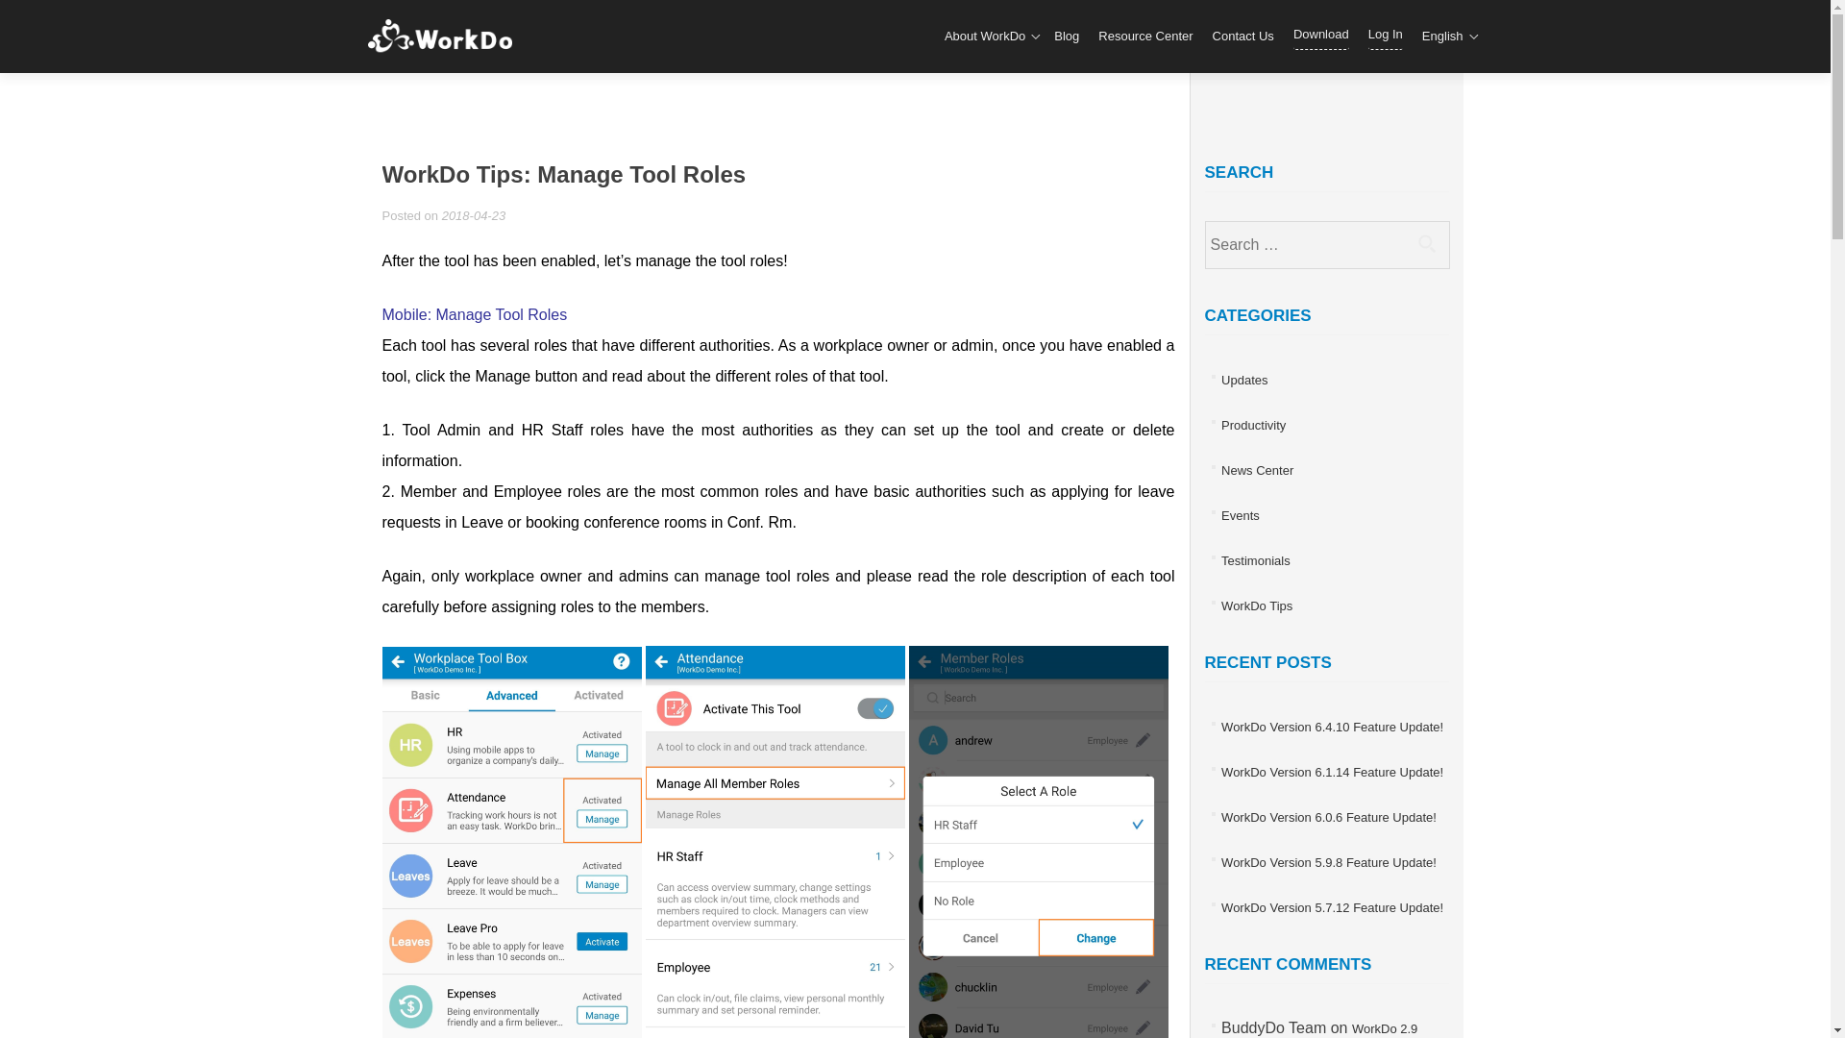 The height and width of the screenshot is (1038, 1845). What do you see at coordinates (1253, 425) in the screenshot?
I see `Productivity` at bounding box center [1253, 425].